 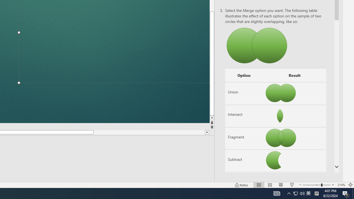 I want to click on Subtract, so click(x=244, y=161).